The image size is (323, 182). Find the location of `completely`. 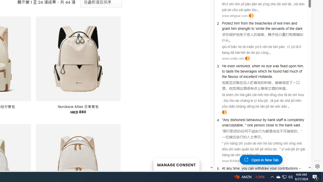

completely is located at coordinates (295, 120).